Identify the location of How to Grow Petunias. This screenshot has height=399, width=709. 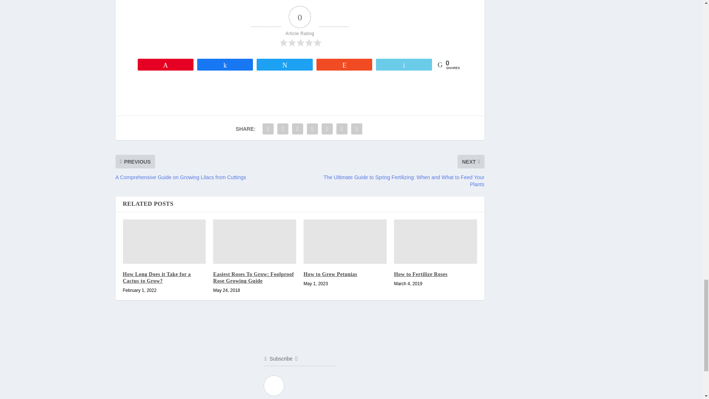
(345, 242).